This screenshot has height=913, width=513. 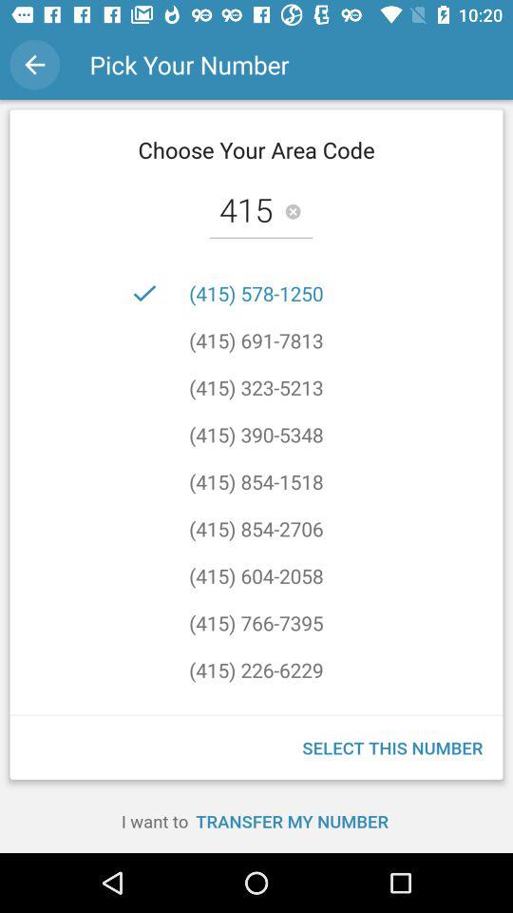 What do you see at coordinates (256, 434) in the screenshot?
I see `choose item below (415) 323-5213` at bounding box center [256, 434].